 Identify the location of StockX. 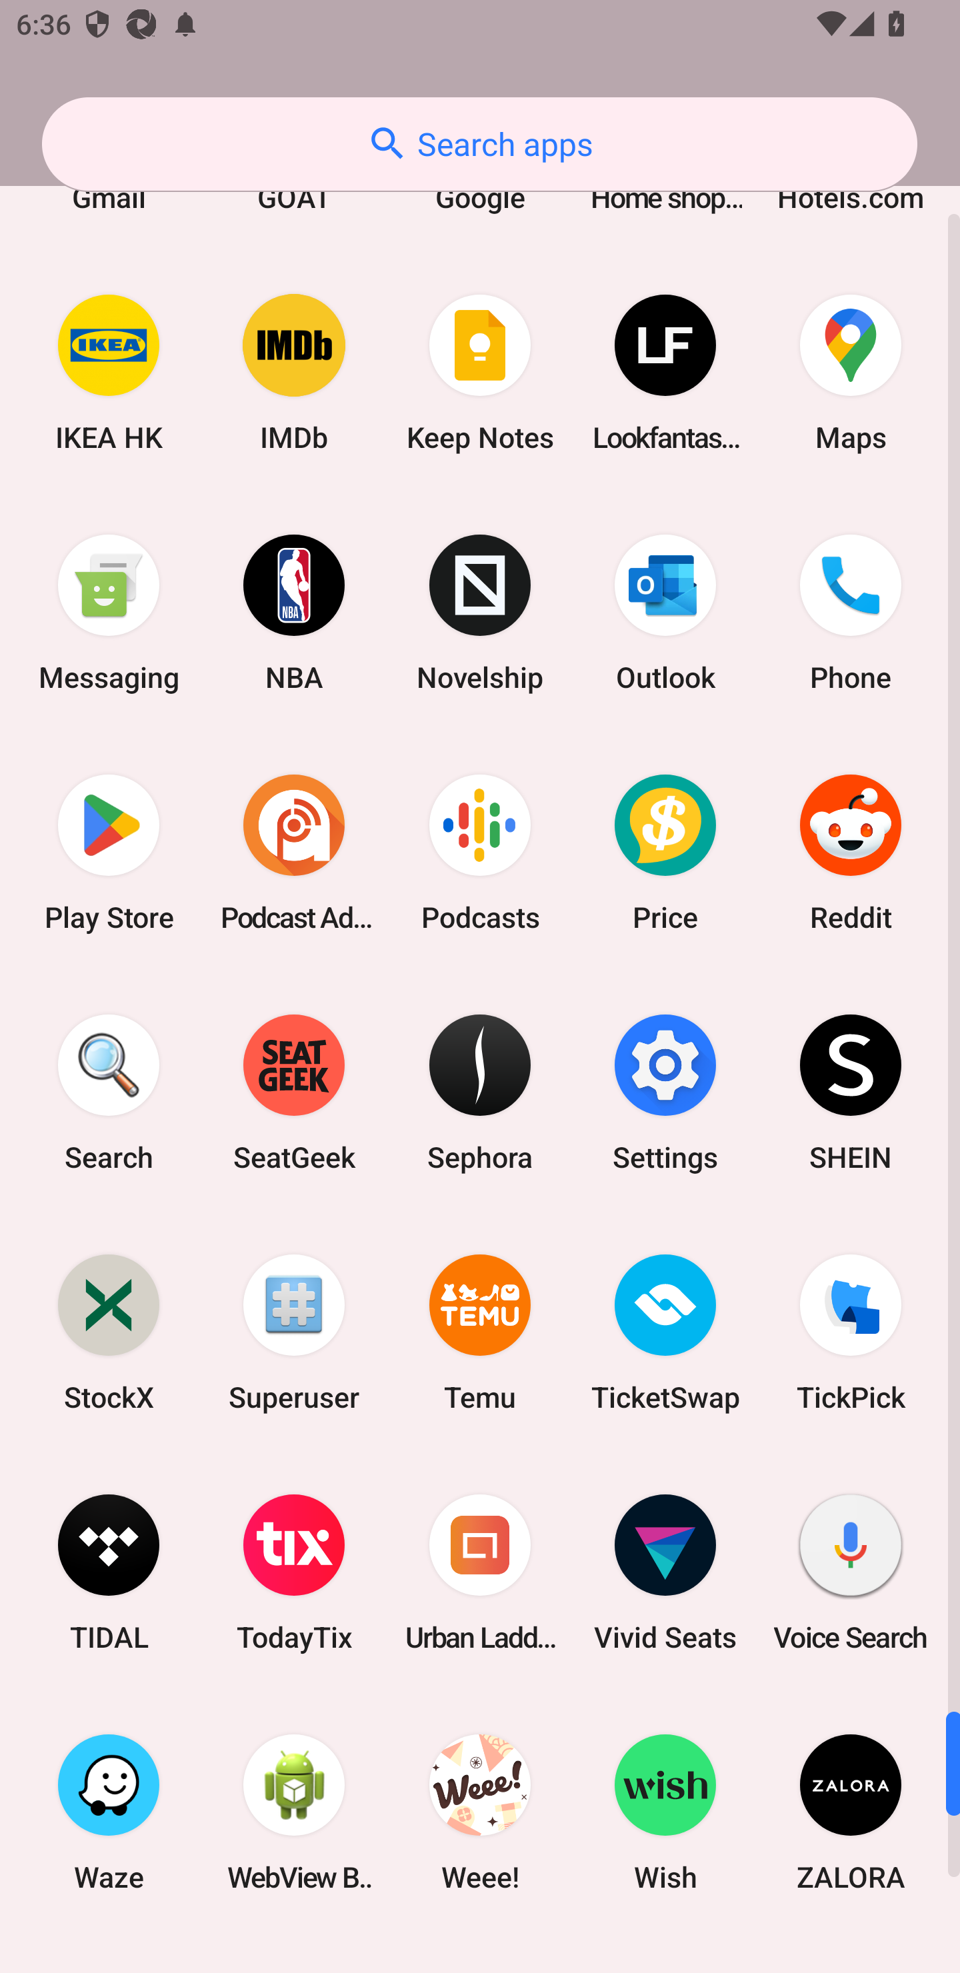
(109, 1332).